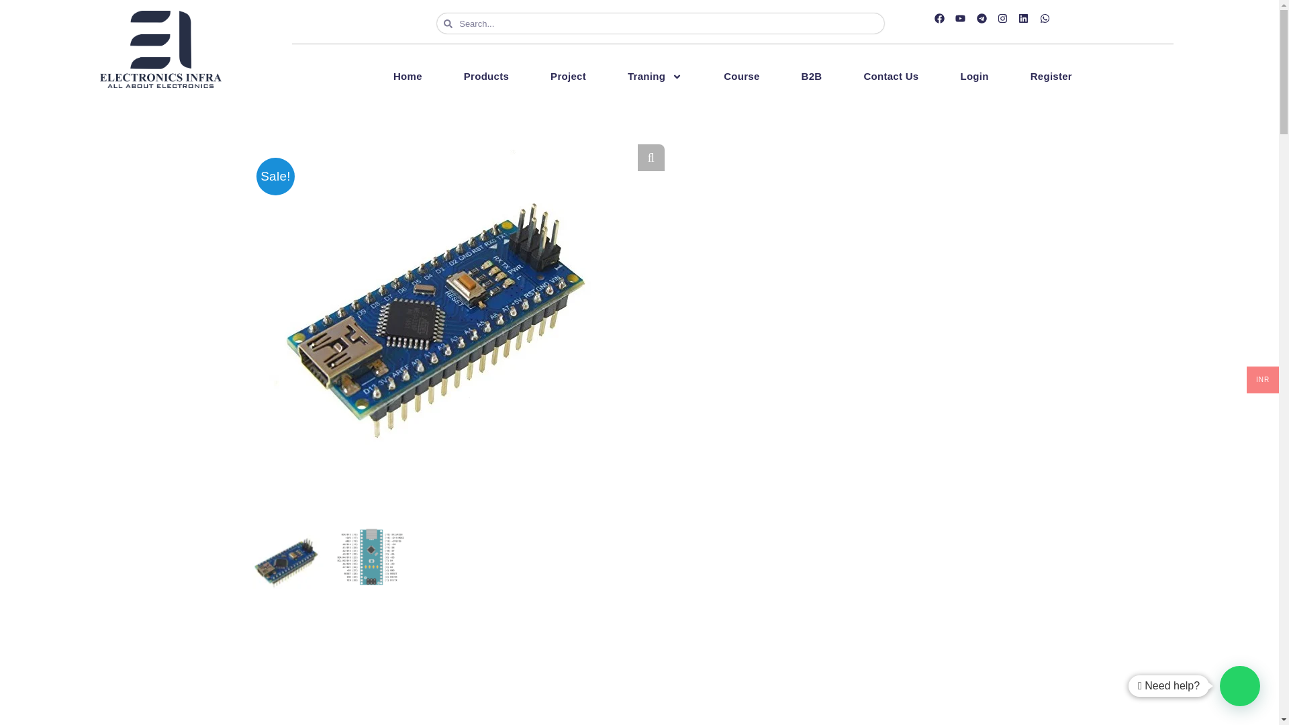 The width and height of the screenshot is (1289, 725). Describe the element at coordinates (1051, 77) in the screenshot. I see `Register` at that location.